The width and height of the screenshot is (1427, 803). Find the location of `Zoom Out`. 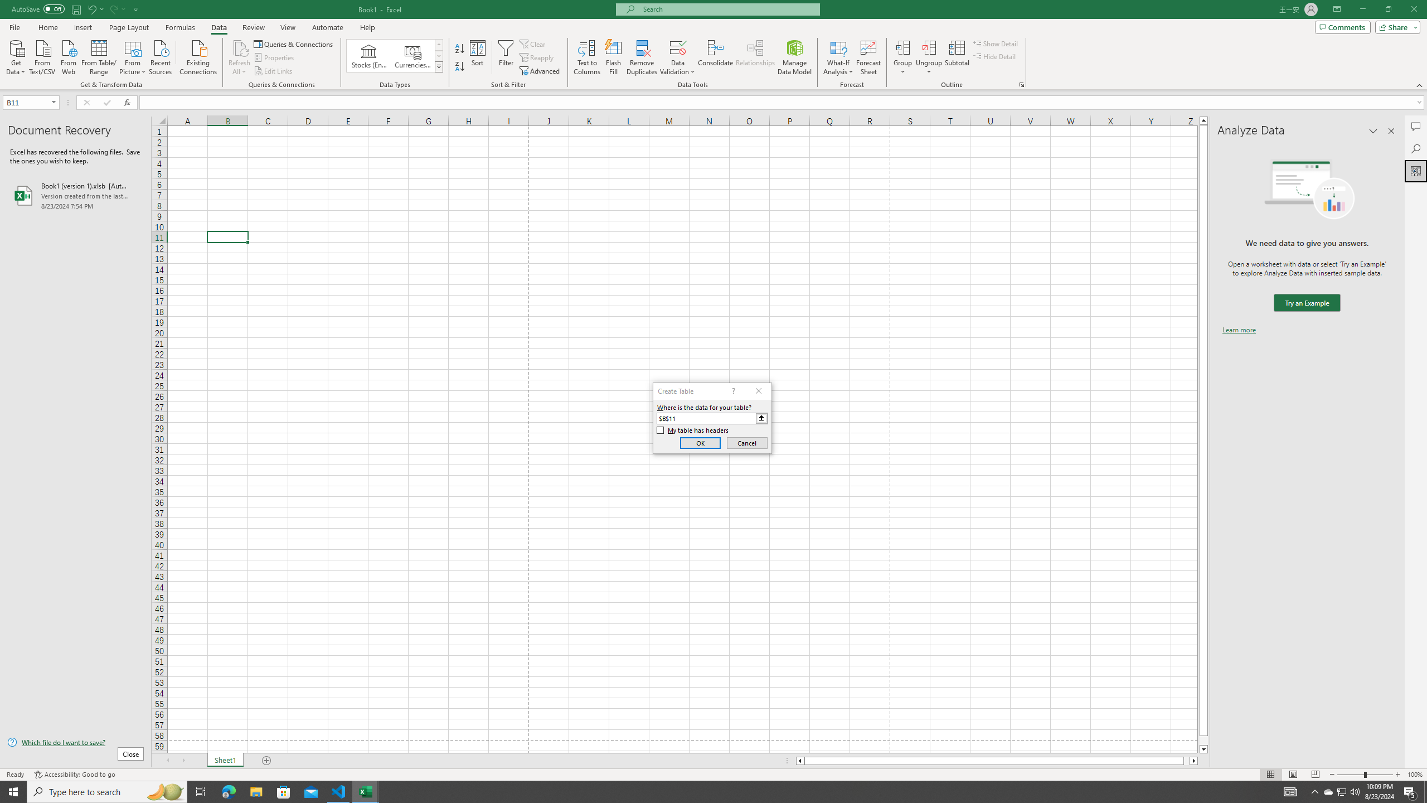

Zoom Out is located at coordinates (1350, 775).